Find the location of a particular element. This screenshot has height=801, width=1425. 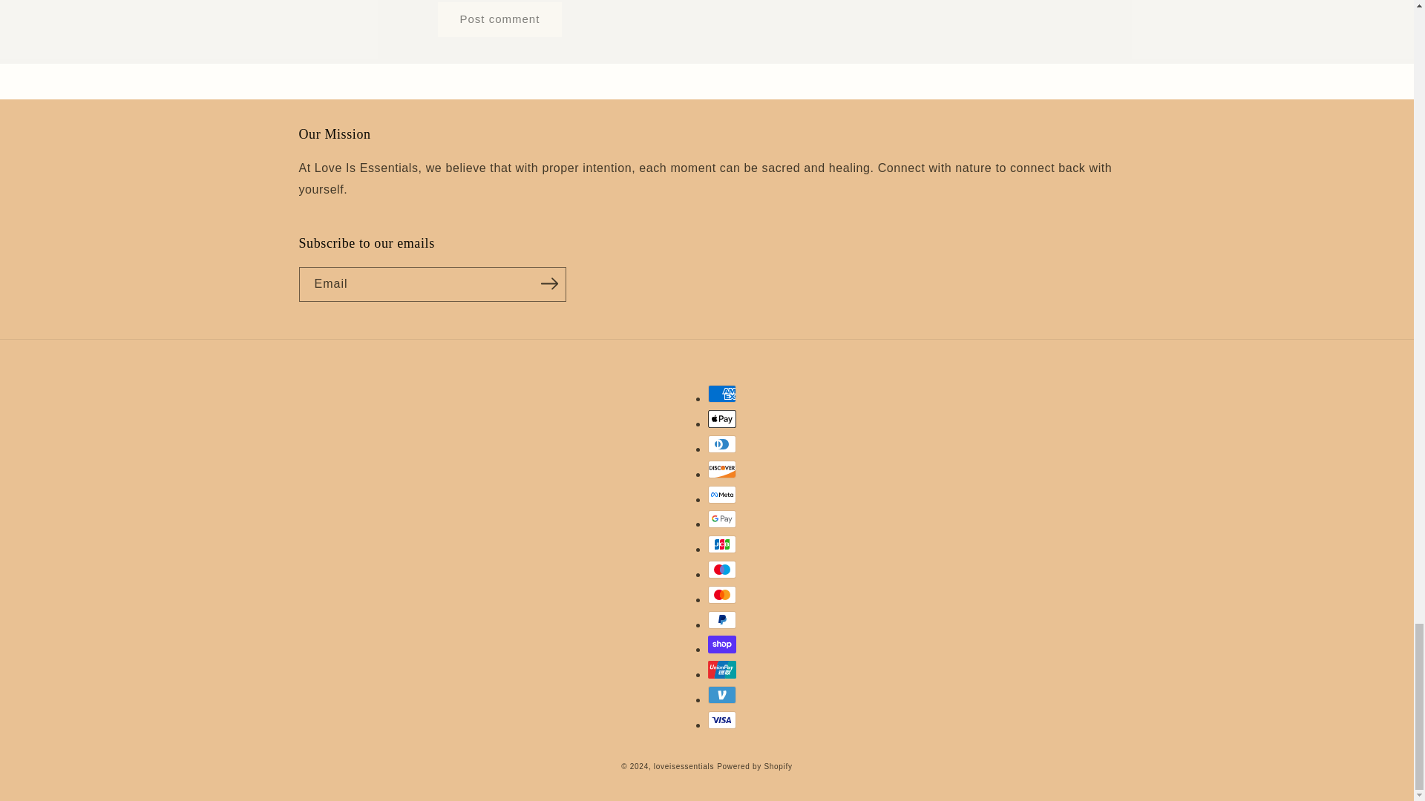

Discover is located at coordinates (722, 469).